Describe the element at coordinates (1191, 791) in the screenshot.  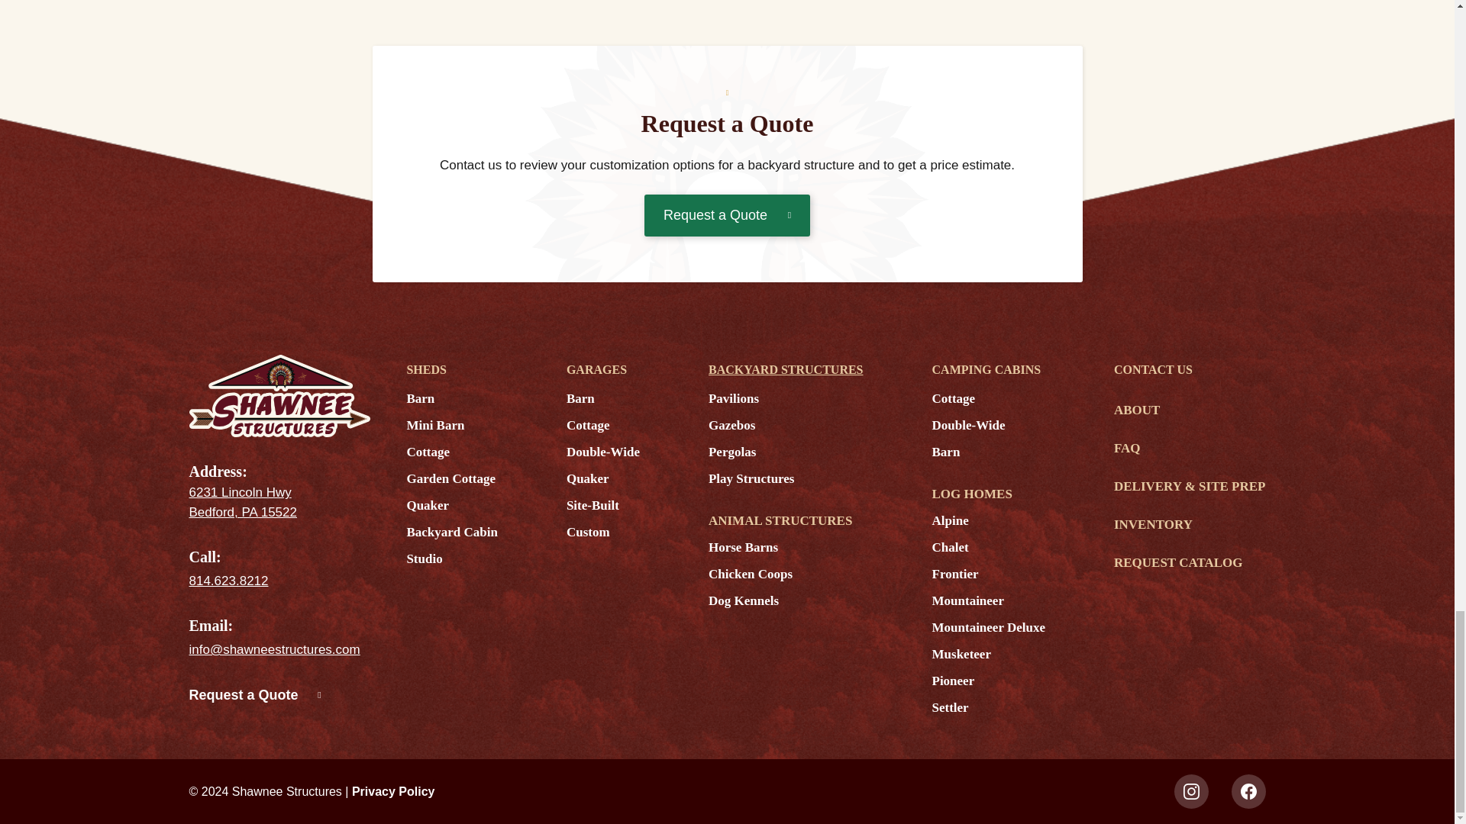
I see `Instagram Icon` at that location.